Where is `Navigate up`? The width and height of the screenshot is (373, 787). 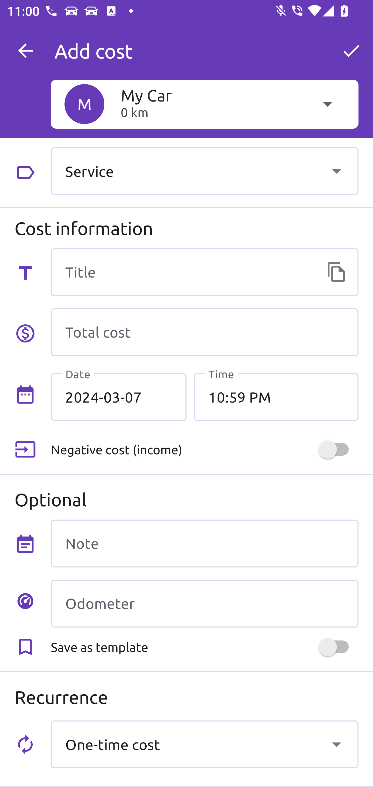 Navigate up is located at coordinates (25, 51).